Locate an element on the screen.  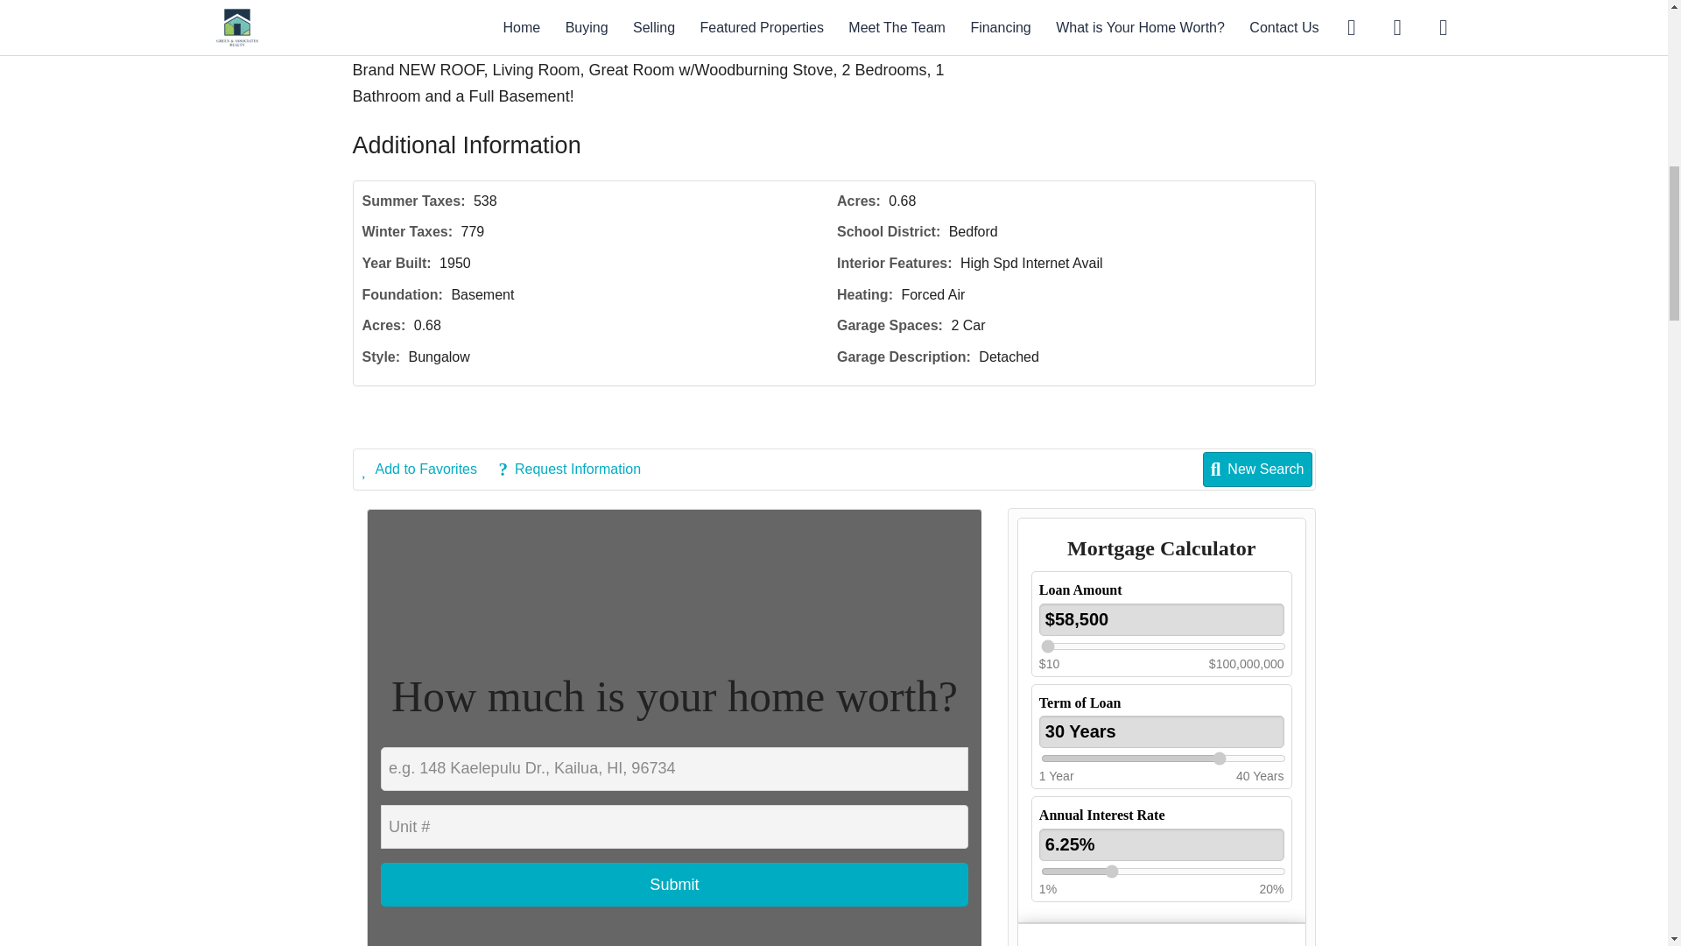
30 is located at coordinates (1163, 758).